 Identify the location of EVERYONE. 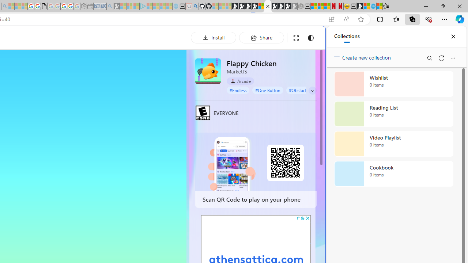
(203, 113).